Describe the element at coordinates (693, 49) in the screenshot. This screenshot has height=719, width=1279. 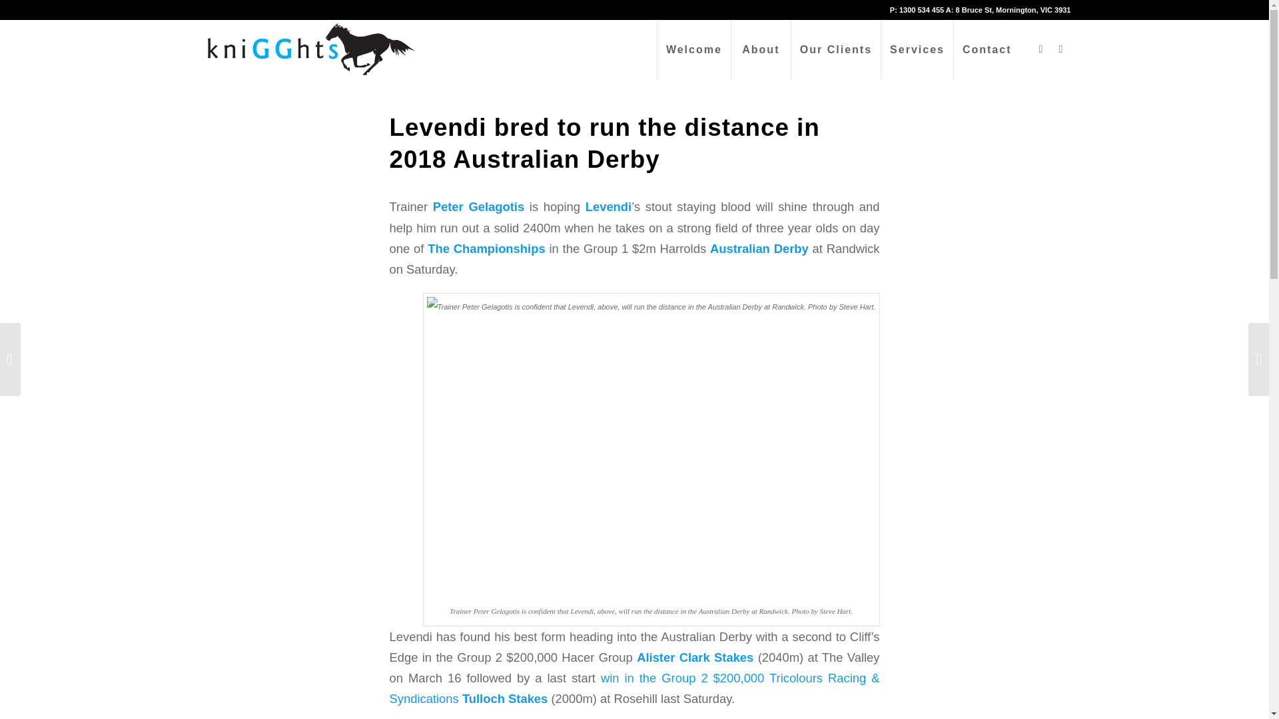
I see `Welcome` at that location.